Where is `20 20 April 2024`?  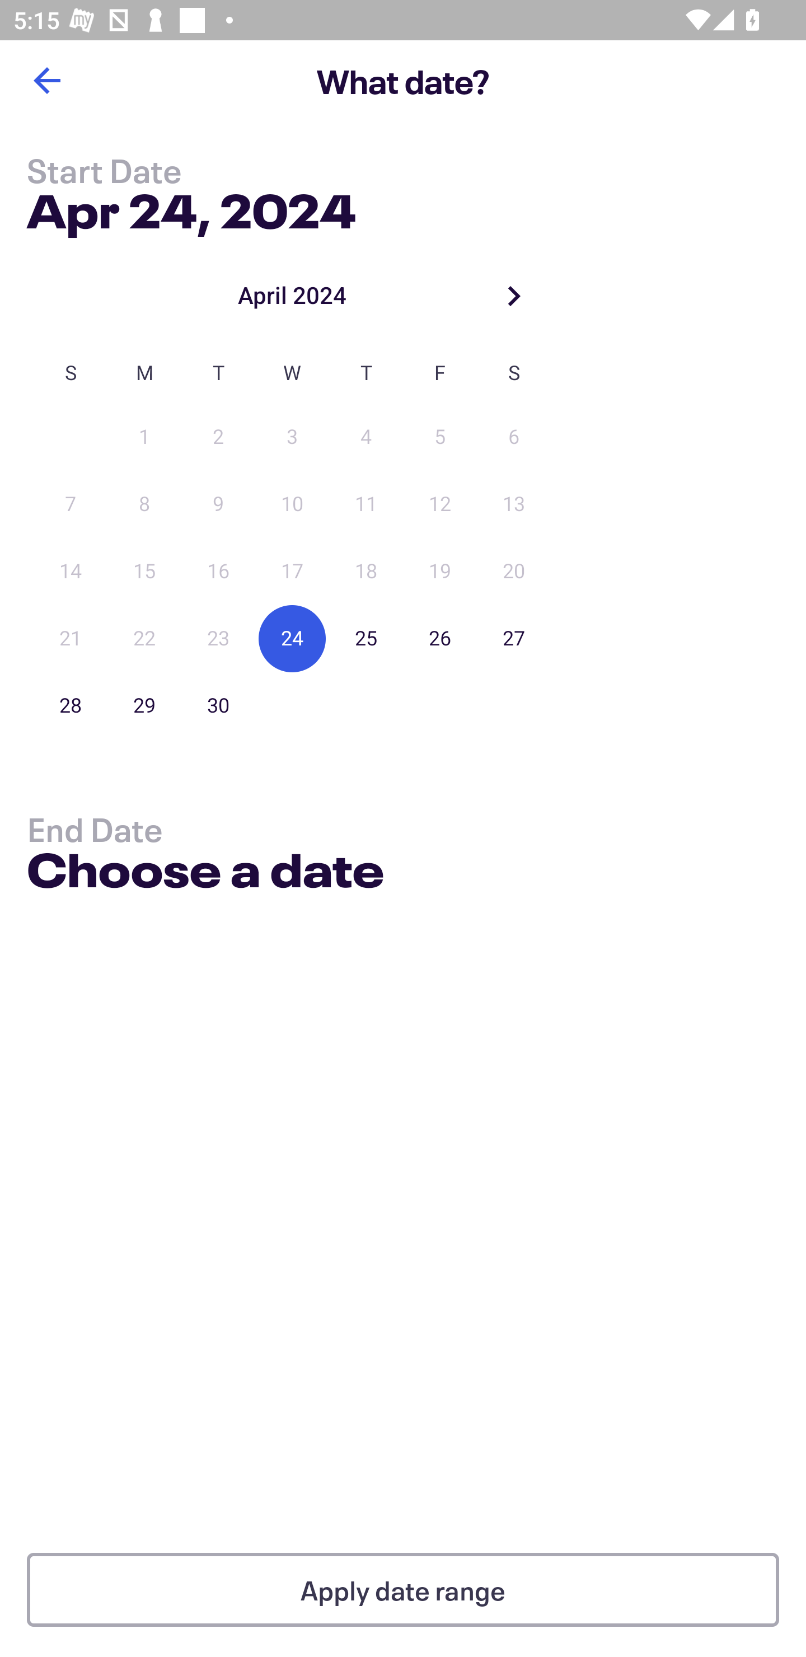
20 20 April 2024 is located at coordinates (514, 572).